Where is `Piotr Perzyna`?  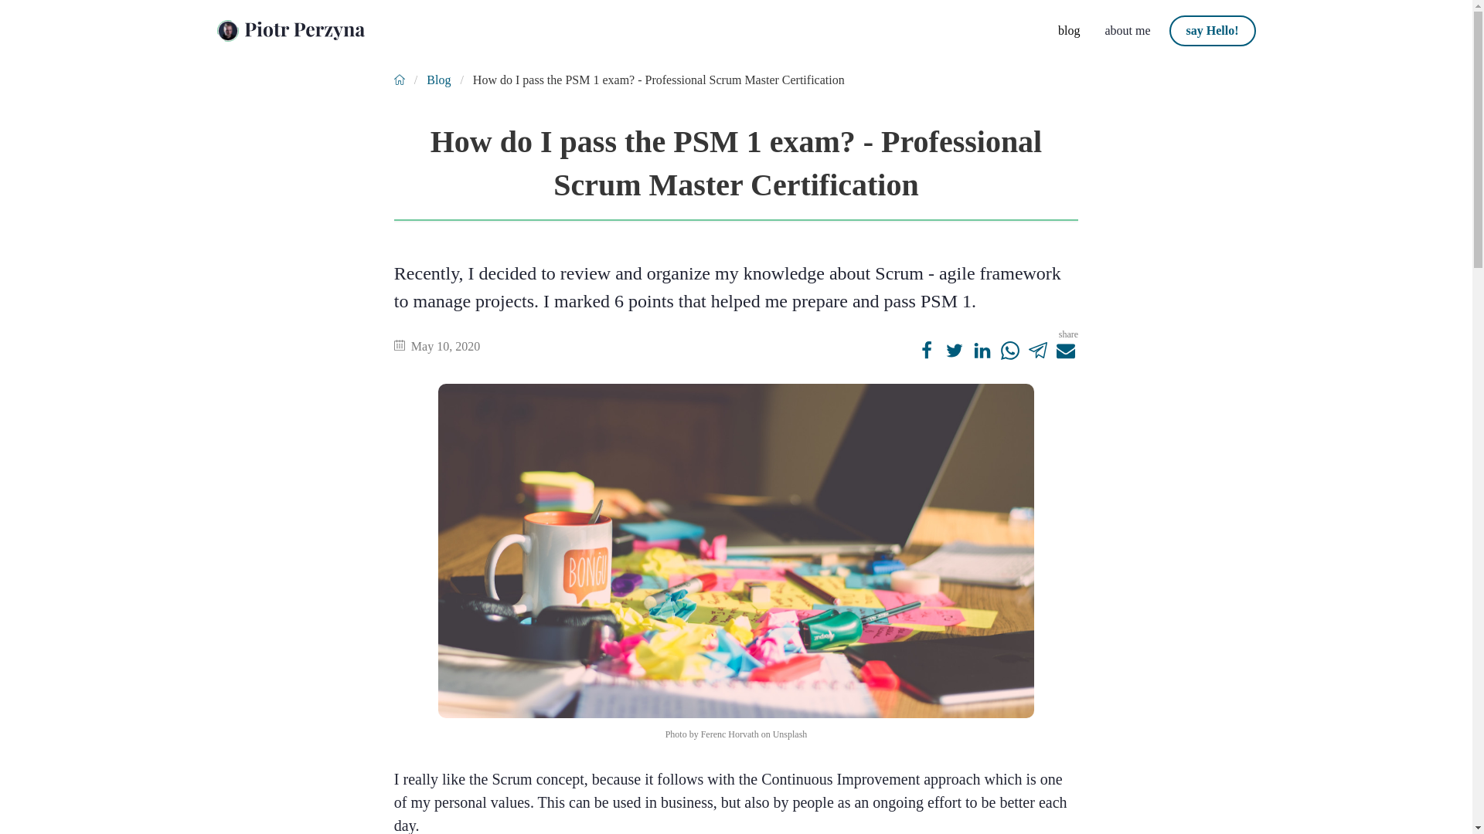 Piotr Perzyna is located at coordinates (291, 31).